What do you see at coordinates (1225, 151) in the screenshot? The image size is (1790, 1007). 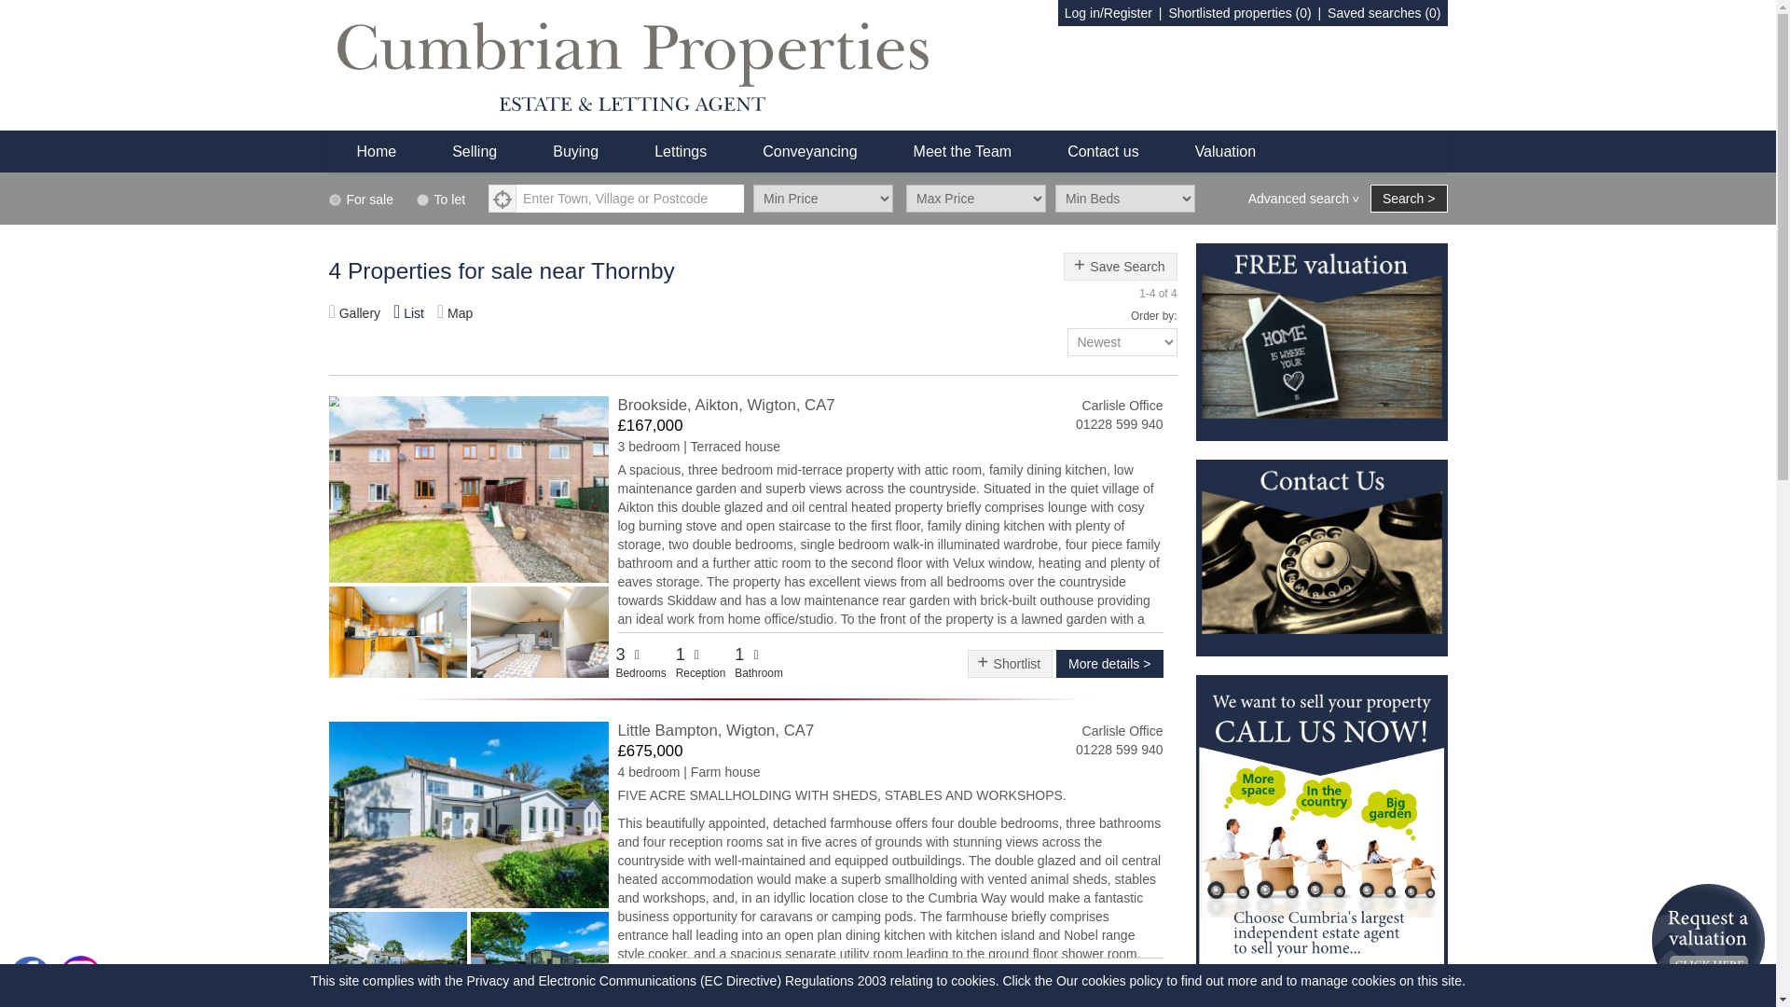 I see `Valuation` at bounding box center [1225, 151].